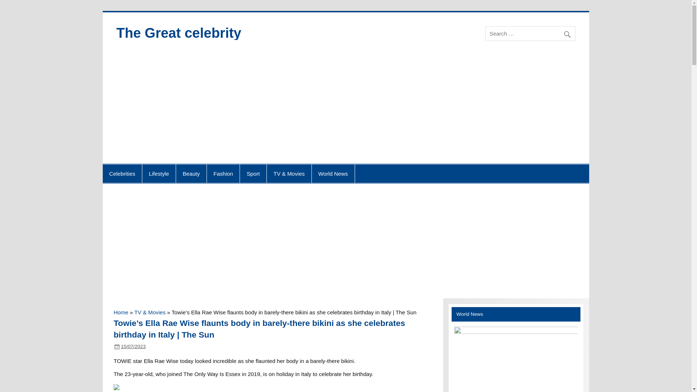  What do you see at coordinates (121, 312) in the screenshot?
I see `Home` at bounding box center [121, 312].